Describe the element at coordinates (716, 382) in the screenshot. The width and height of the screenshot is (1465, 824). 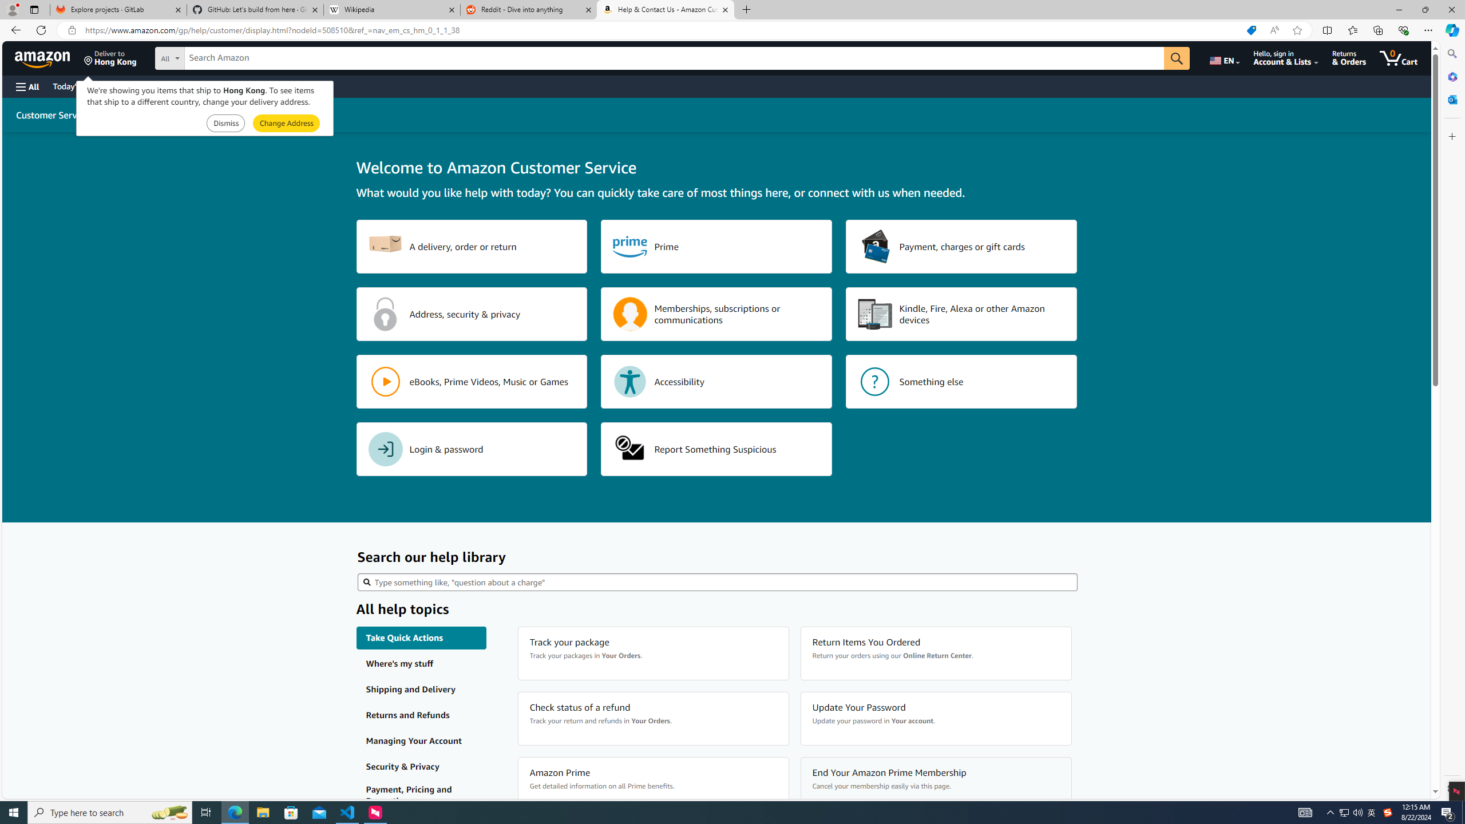
I see `Accessibility` at that location.